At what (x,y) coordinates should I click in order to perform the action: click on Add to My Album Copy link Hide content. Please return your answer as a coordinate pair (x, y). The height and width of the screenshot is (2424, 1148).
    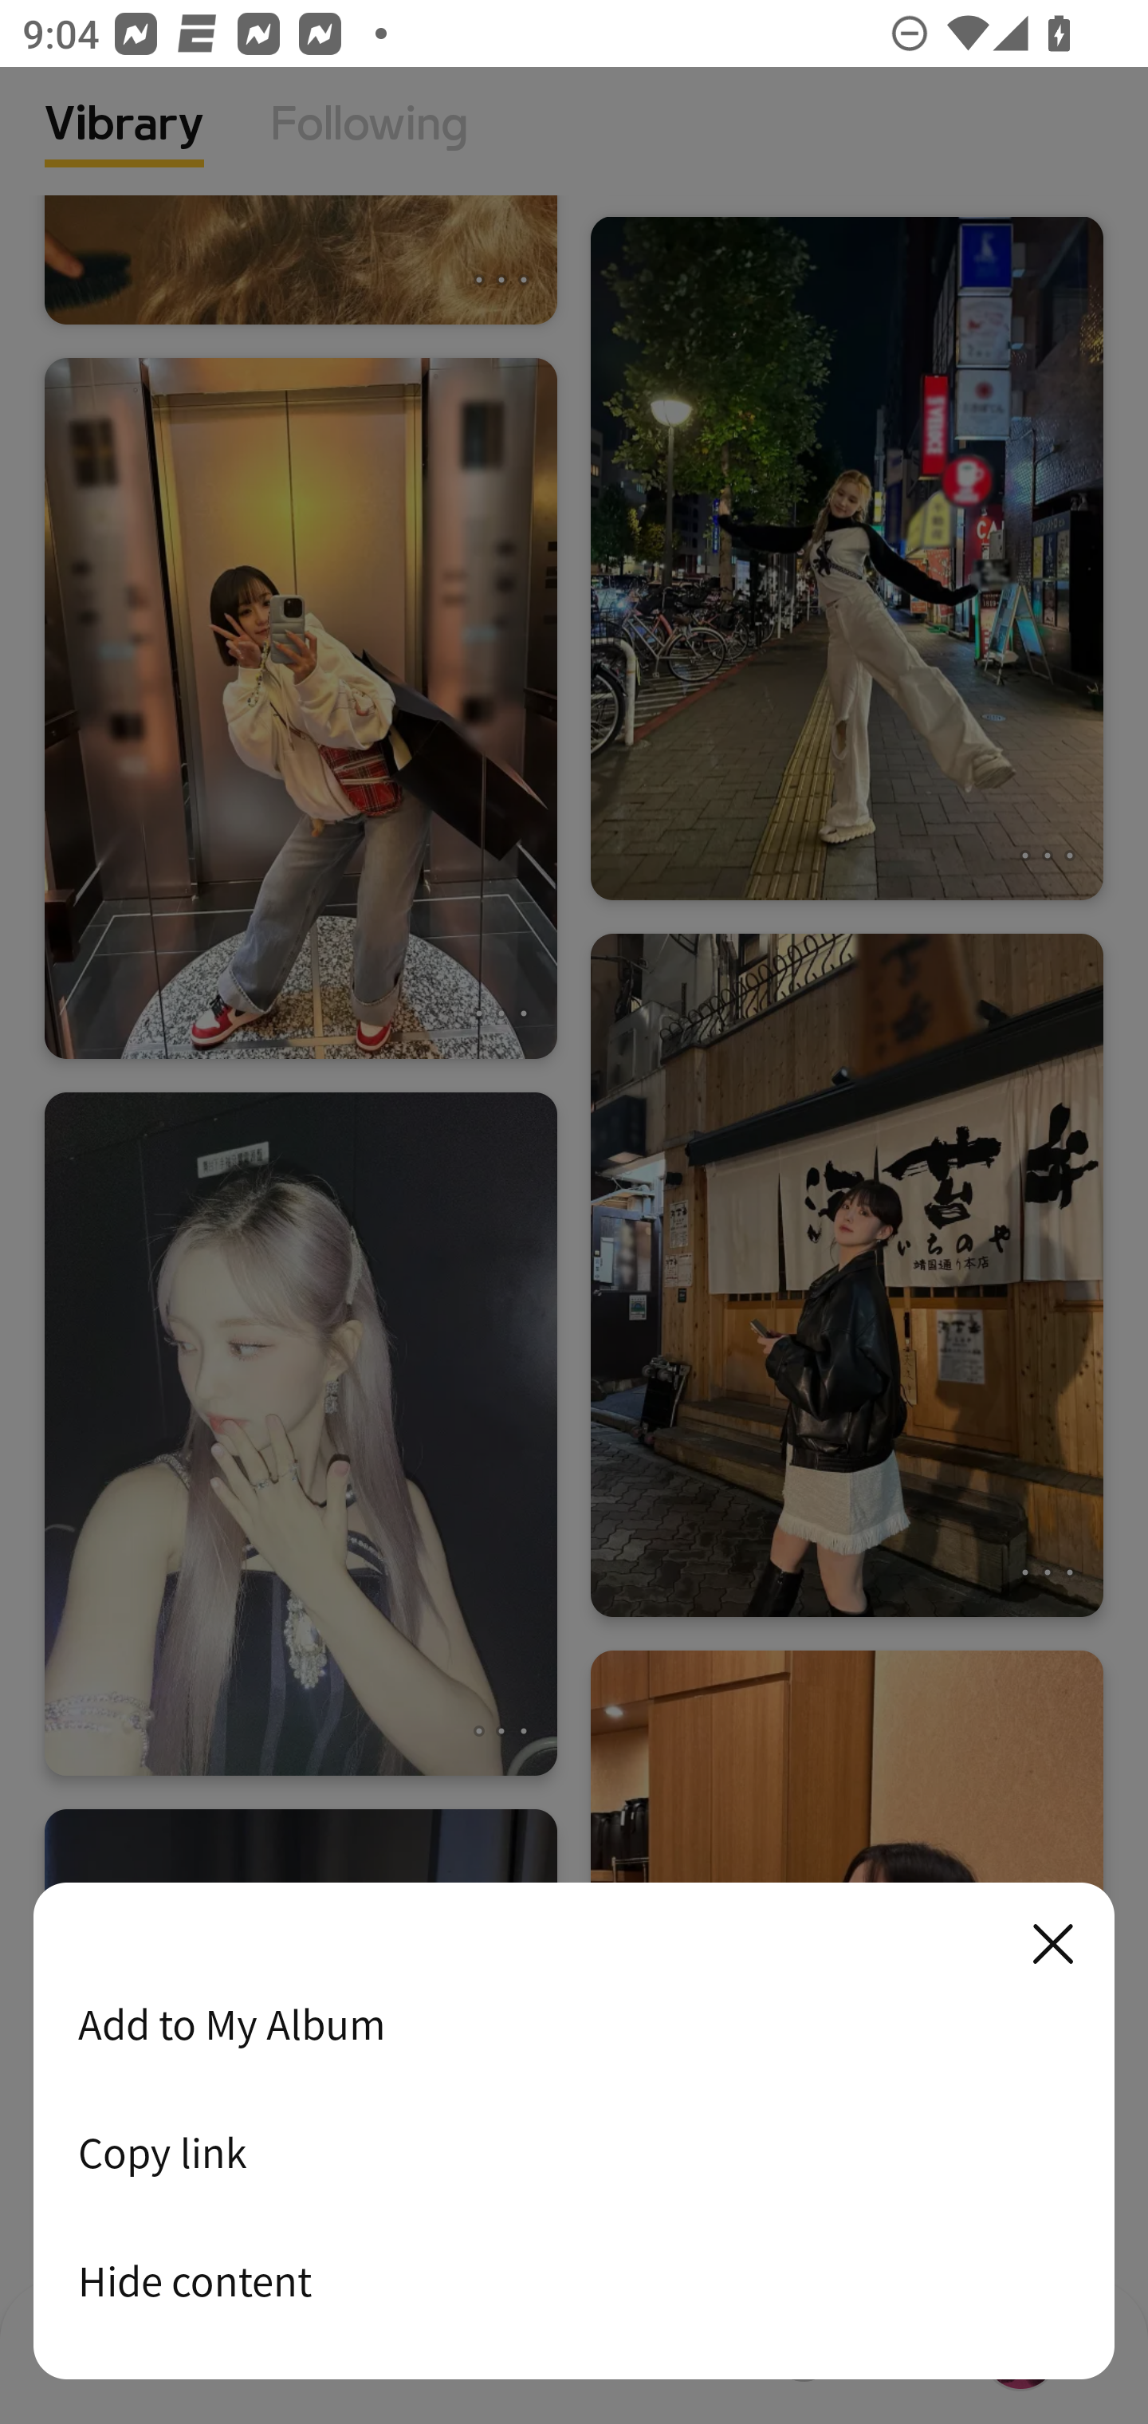
    Looking at the image, I should click on (574, 2132).